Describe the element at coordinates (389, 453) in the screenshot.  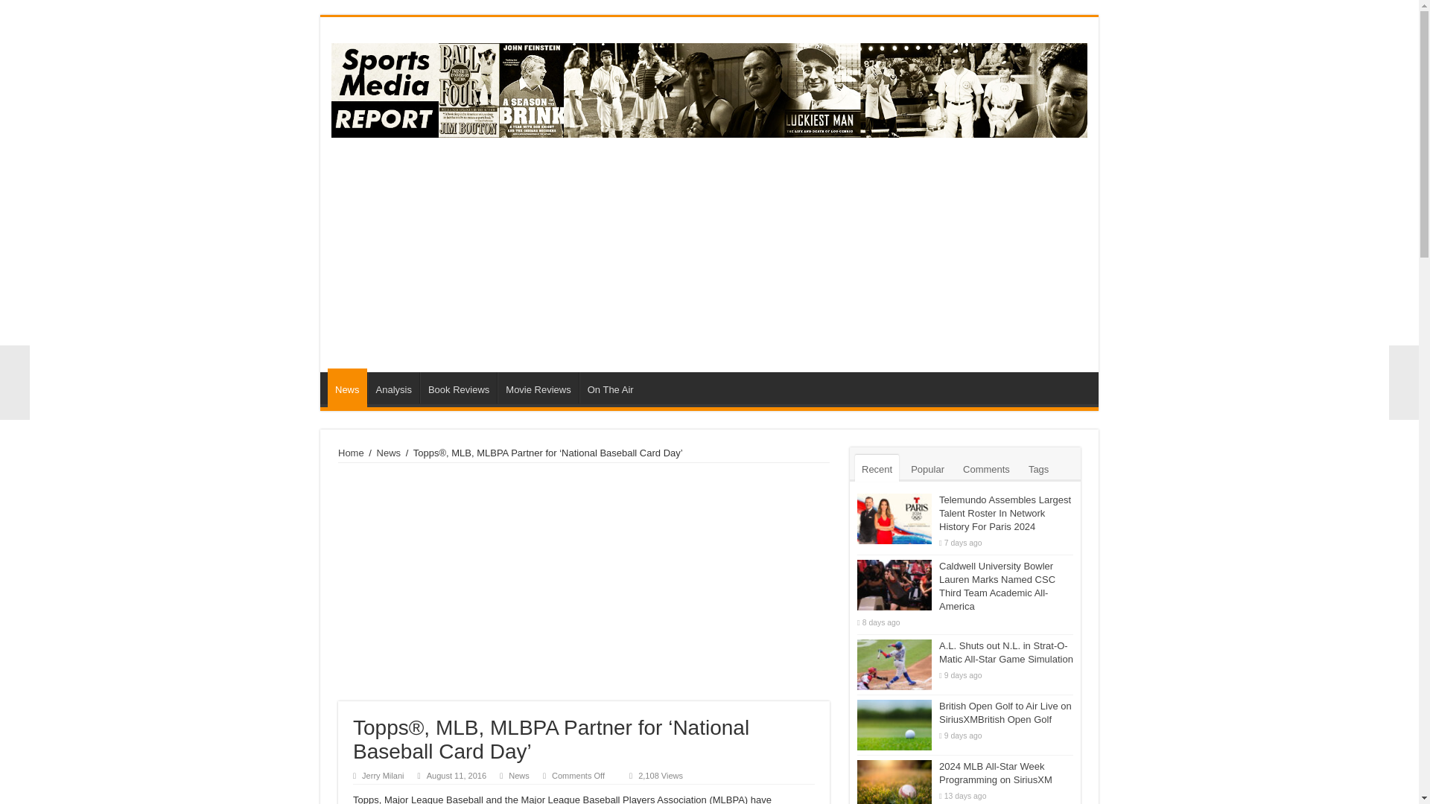
I see `News` at that location.